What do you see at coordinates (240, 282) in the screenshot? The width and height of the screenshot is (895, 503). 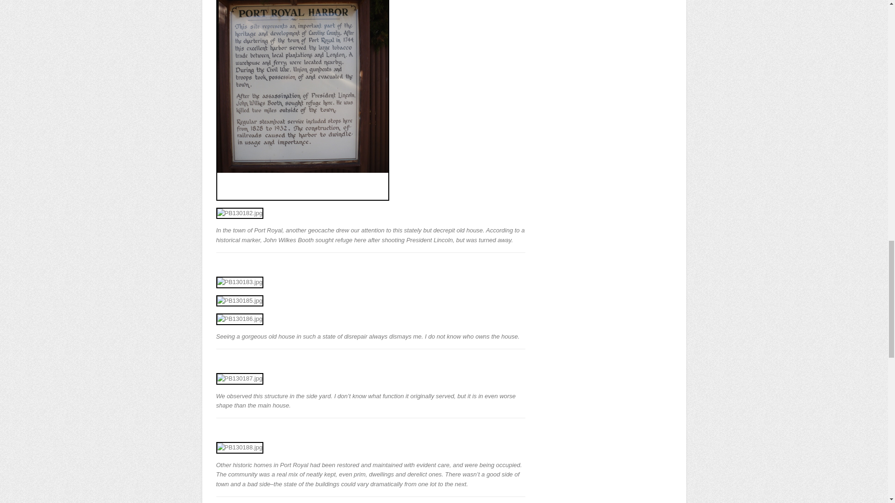 I see `PB130183.jpg` at bounding box center [240, 282].